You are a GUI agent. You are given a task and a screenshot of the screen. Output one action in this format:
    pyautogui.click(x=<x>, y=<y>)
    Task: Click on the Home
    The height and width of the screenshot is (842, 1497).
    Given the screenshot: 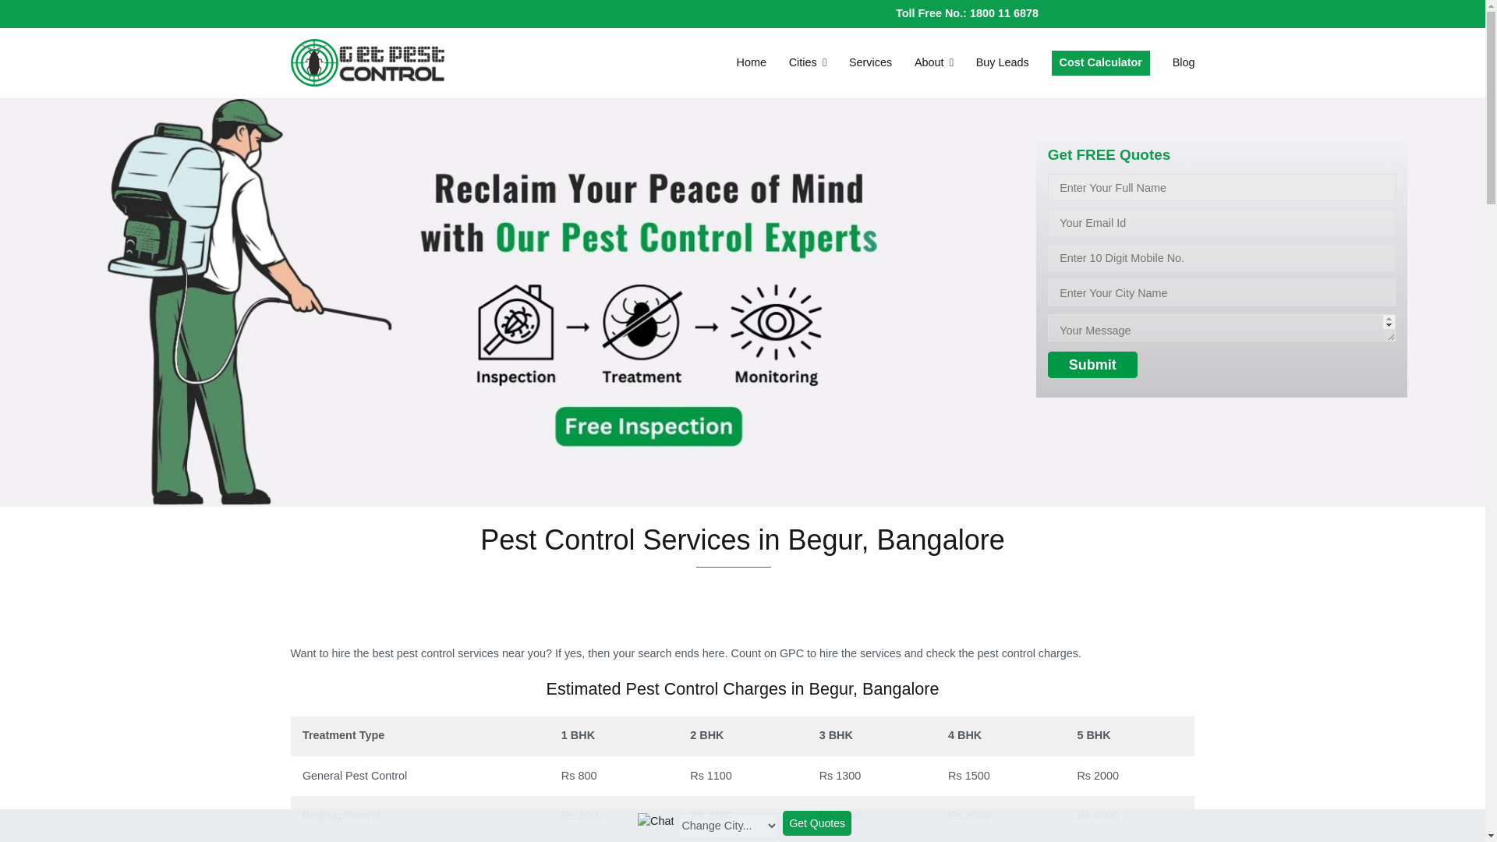 What is the action you would take?
    pyautogui.click(x=752, y=62)
    